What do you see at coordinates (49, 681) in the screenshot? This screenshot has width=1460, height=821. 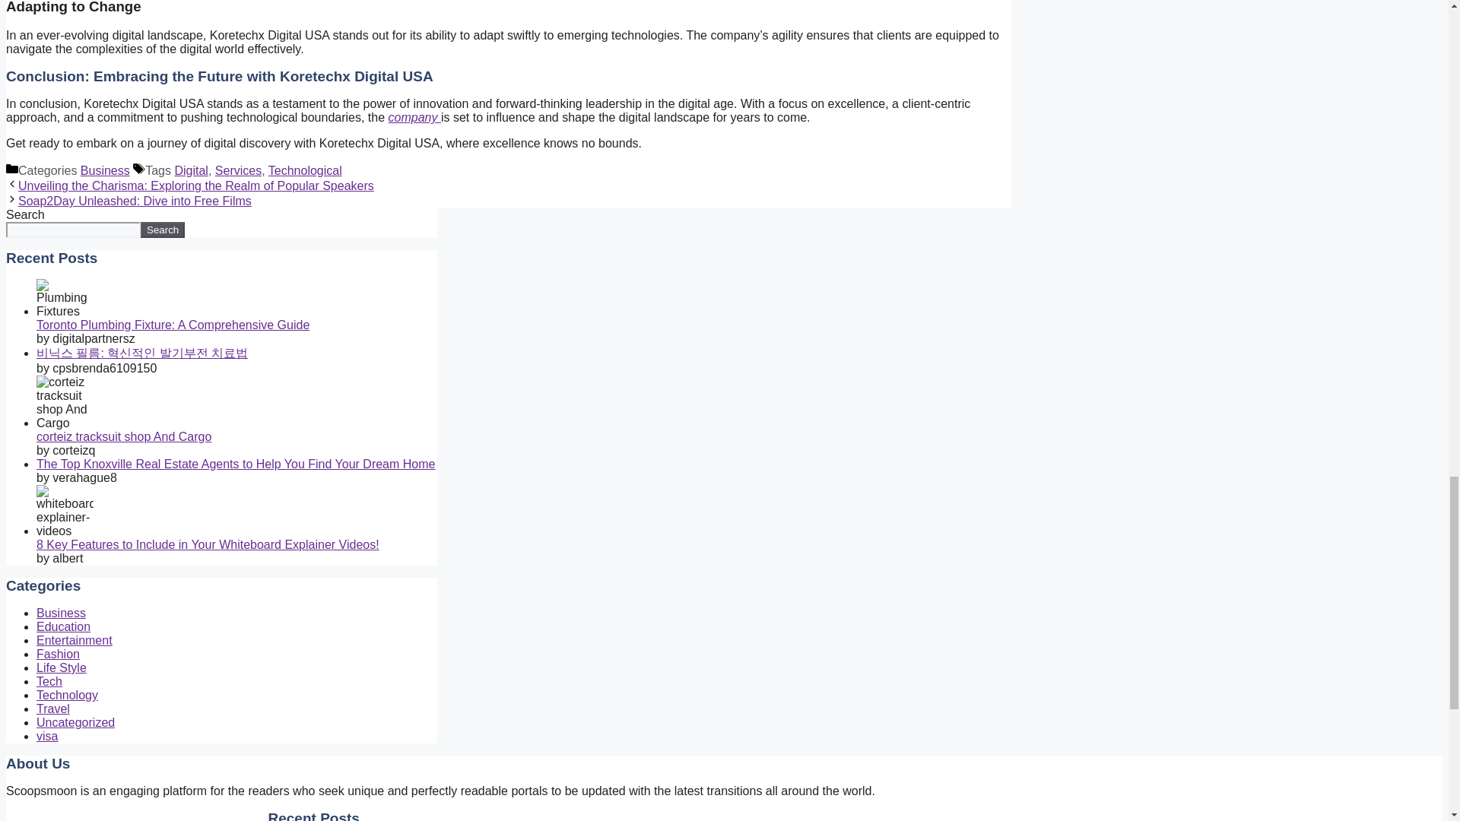 I see `Tech` at bounding box center [49, 681].